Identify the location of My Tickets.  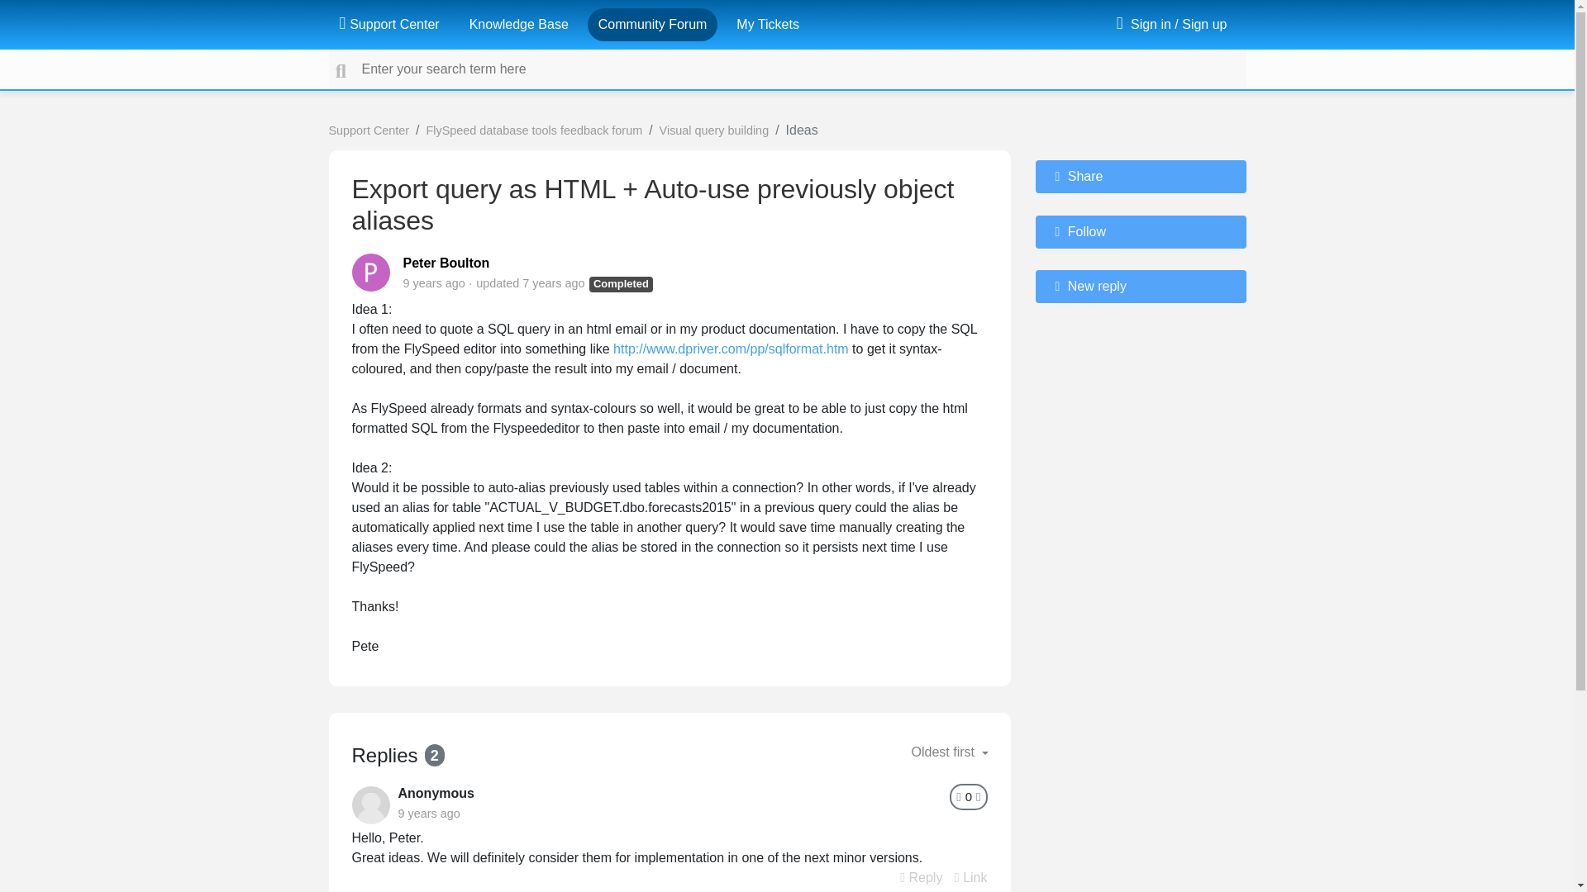
(768, 24).